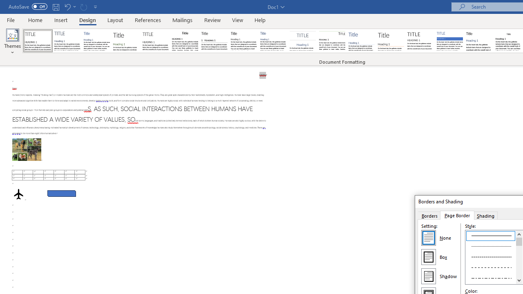 This screenshot has width=523, height=294. I want to click on Undo Paragraph Alignment, so click(69, 7).